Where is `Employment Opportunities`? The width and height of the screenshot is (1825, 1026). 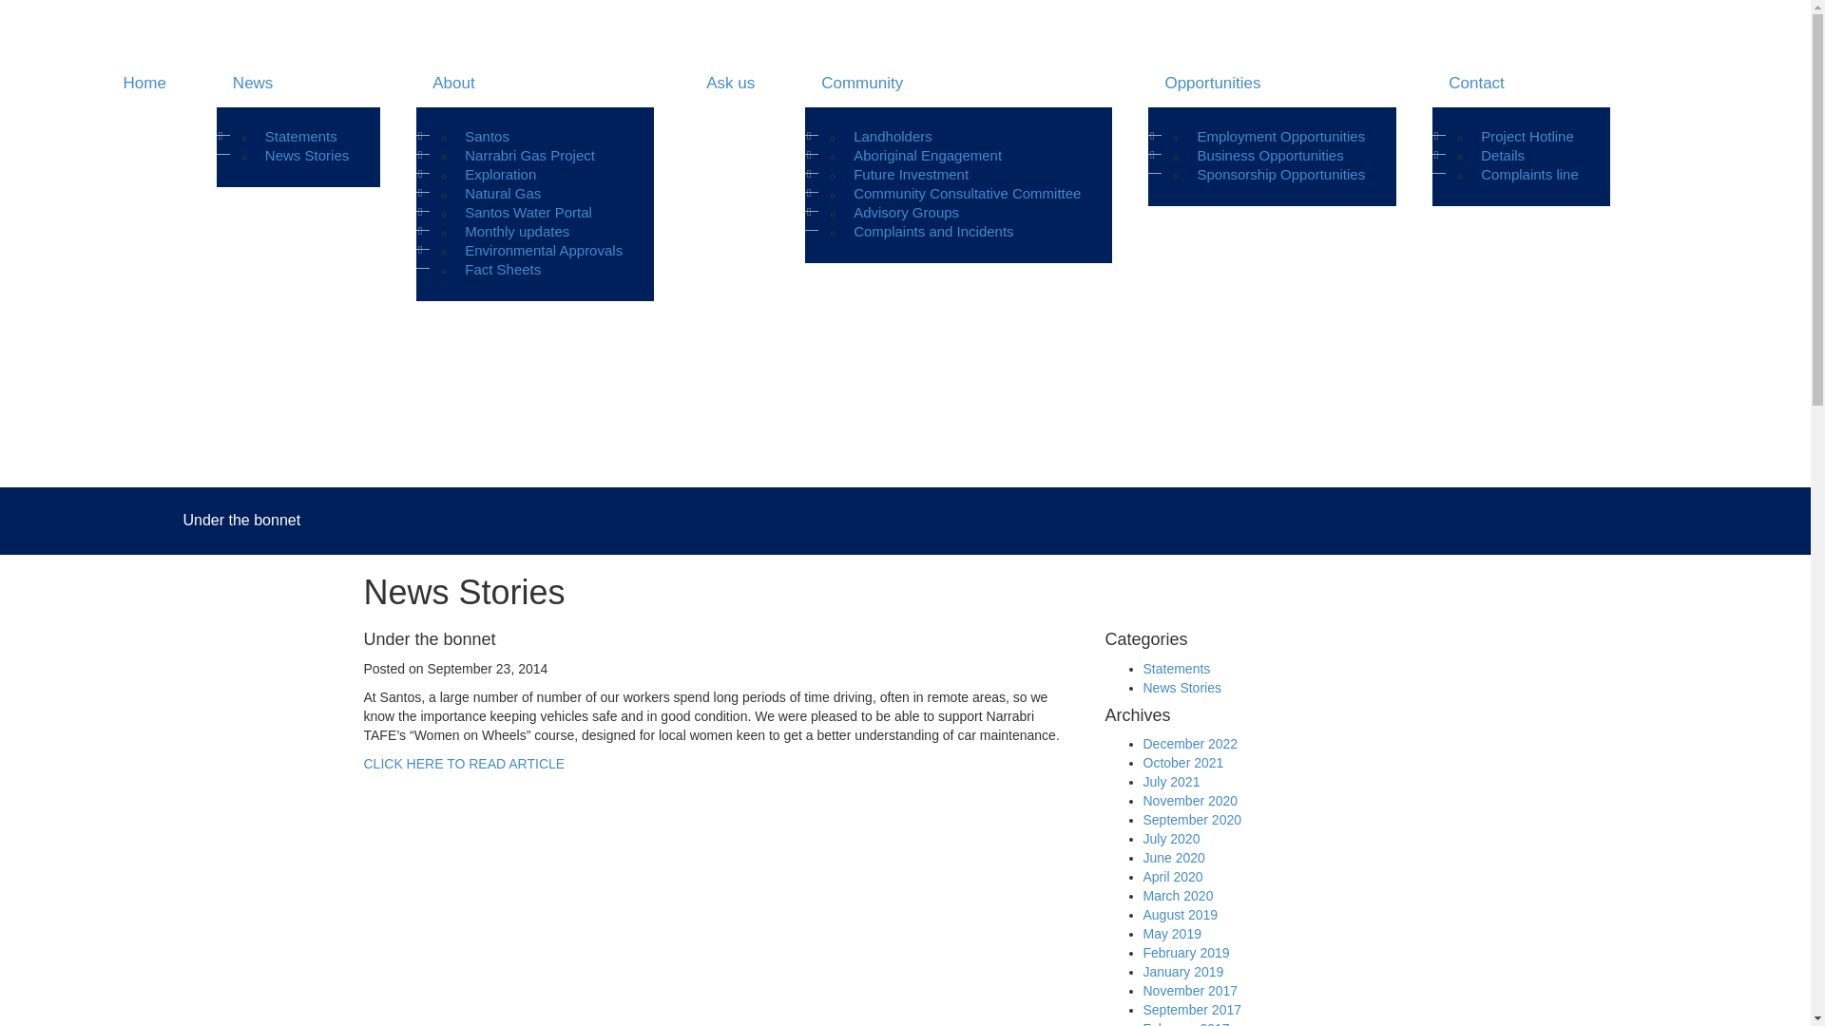
Employment Opportunities is located at coordinates (1281, 137).